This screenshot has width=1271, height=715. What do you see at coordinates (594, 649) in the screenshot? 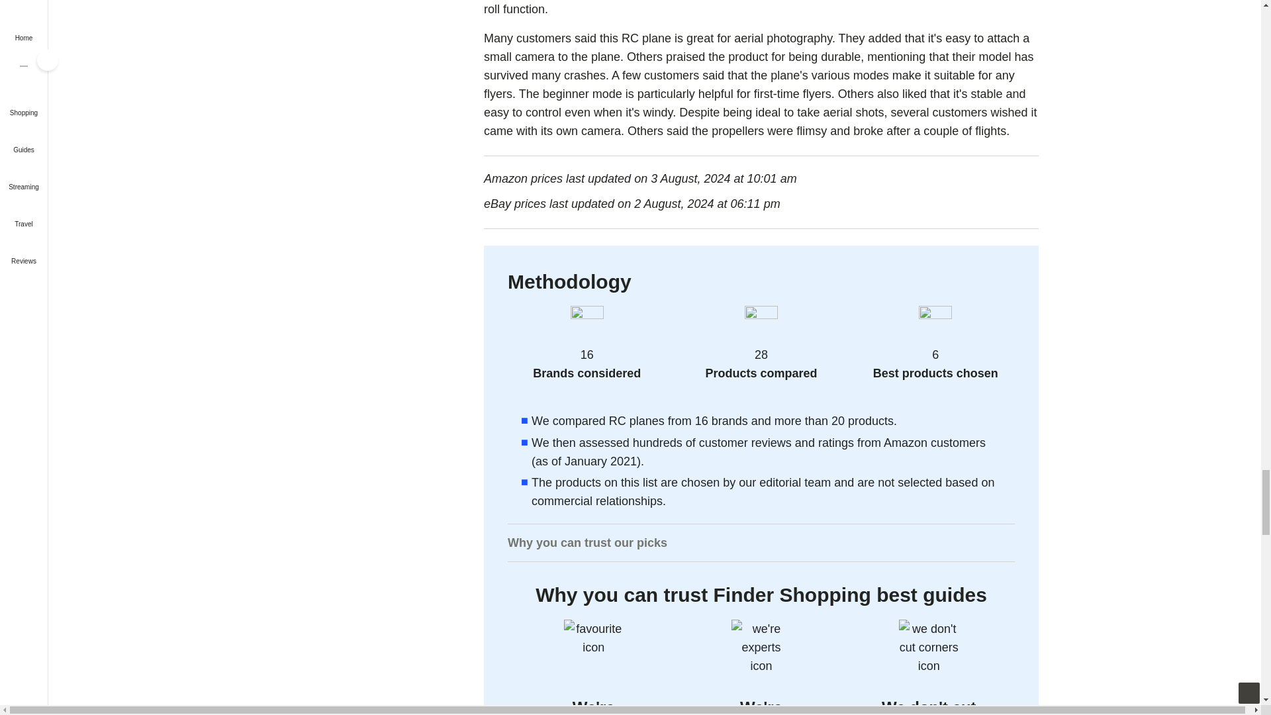
I see `Image: Finder` at bounding box center [594, 649].